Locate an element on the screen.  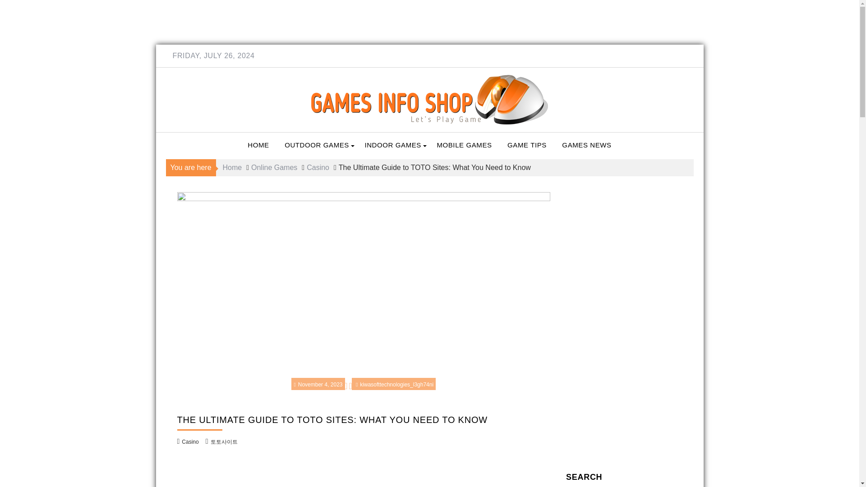
HOME is located at coordinates (258, 145).